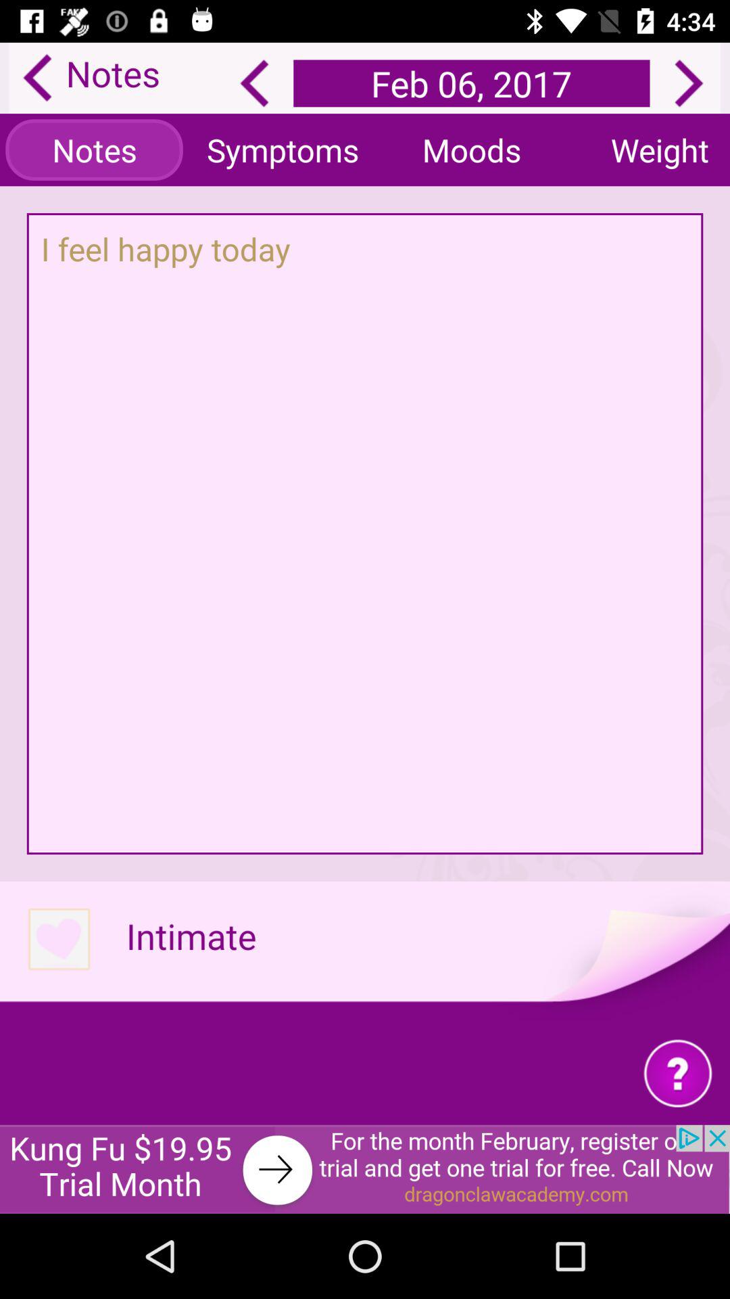 This screenshot has height=1299, width=730. Describe the element at coordinates (58, 940) in the screenshot. I see `add to favorites` at that location.